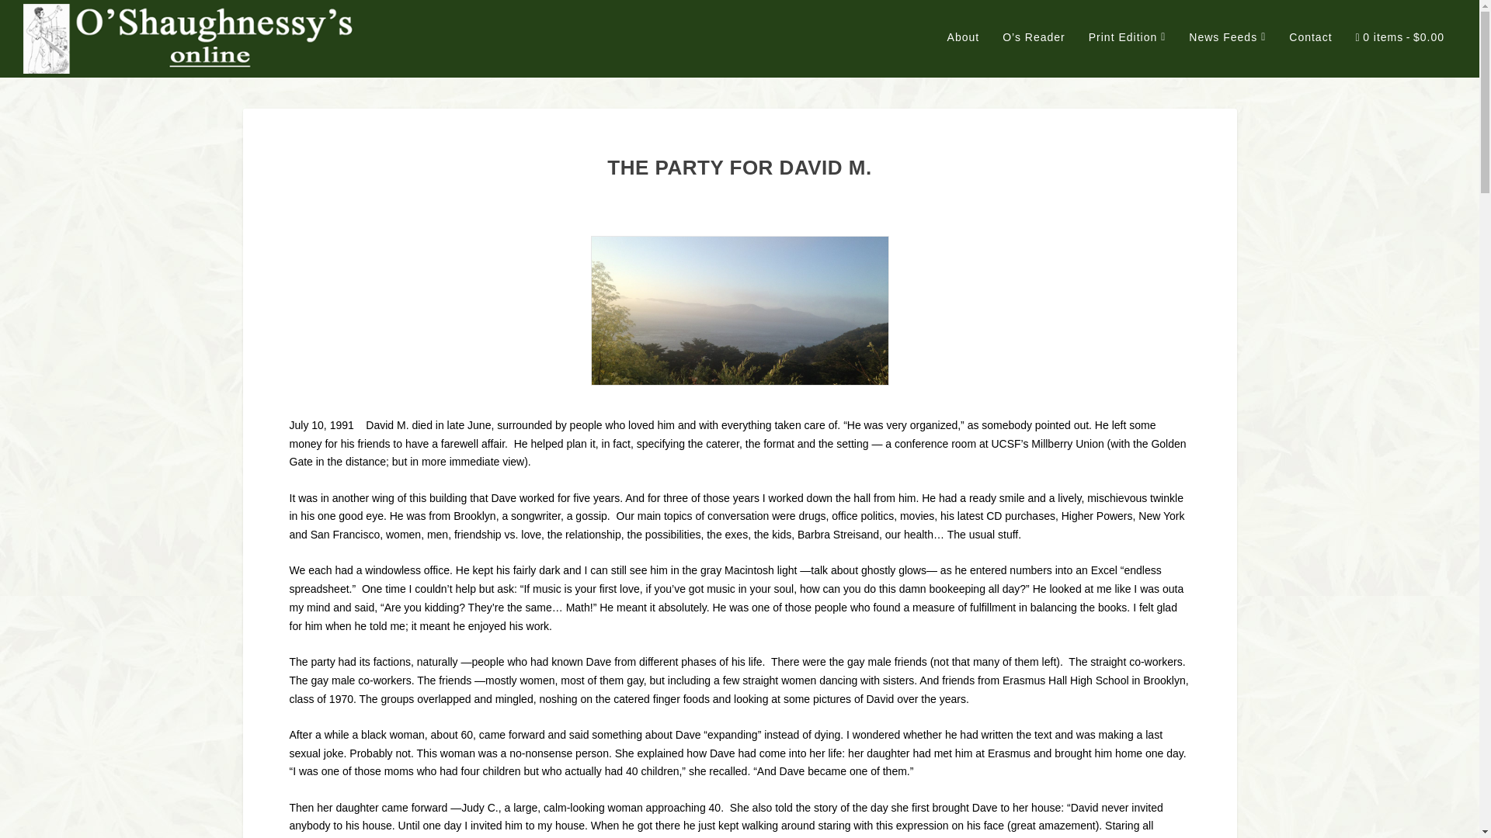 Image resolution: width=1491 pixels, height=838 pixels. I want to click on Print Edition, so click(1127, 54).